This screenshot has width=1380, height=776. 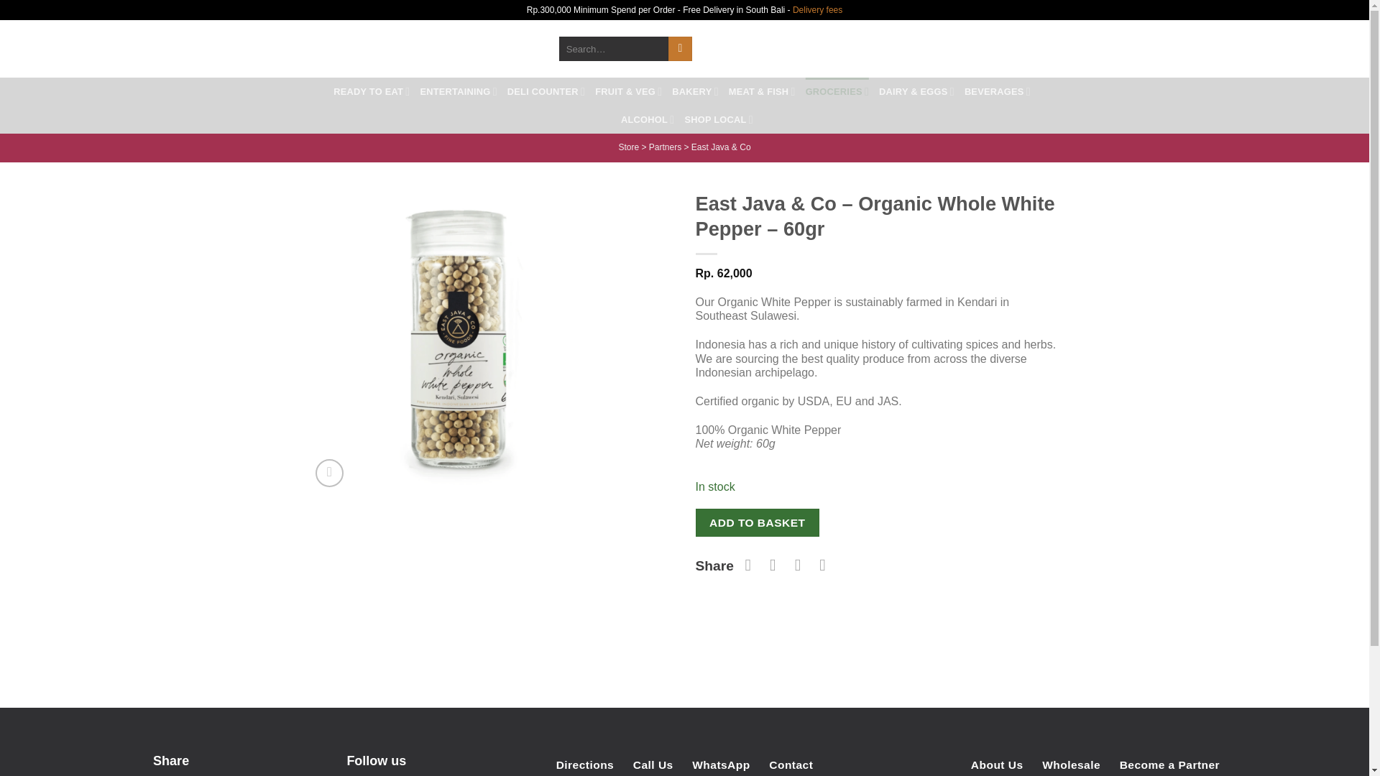 What do you see at coordinates (546, 91) in the screenshot?
I see `DELI COUNTER` at bounding box center [546, 91].